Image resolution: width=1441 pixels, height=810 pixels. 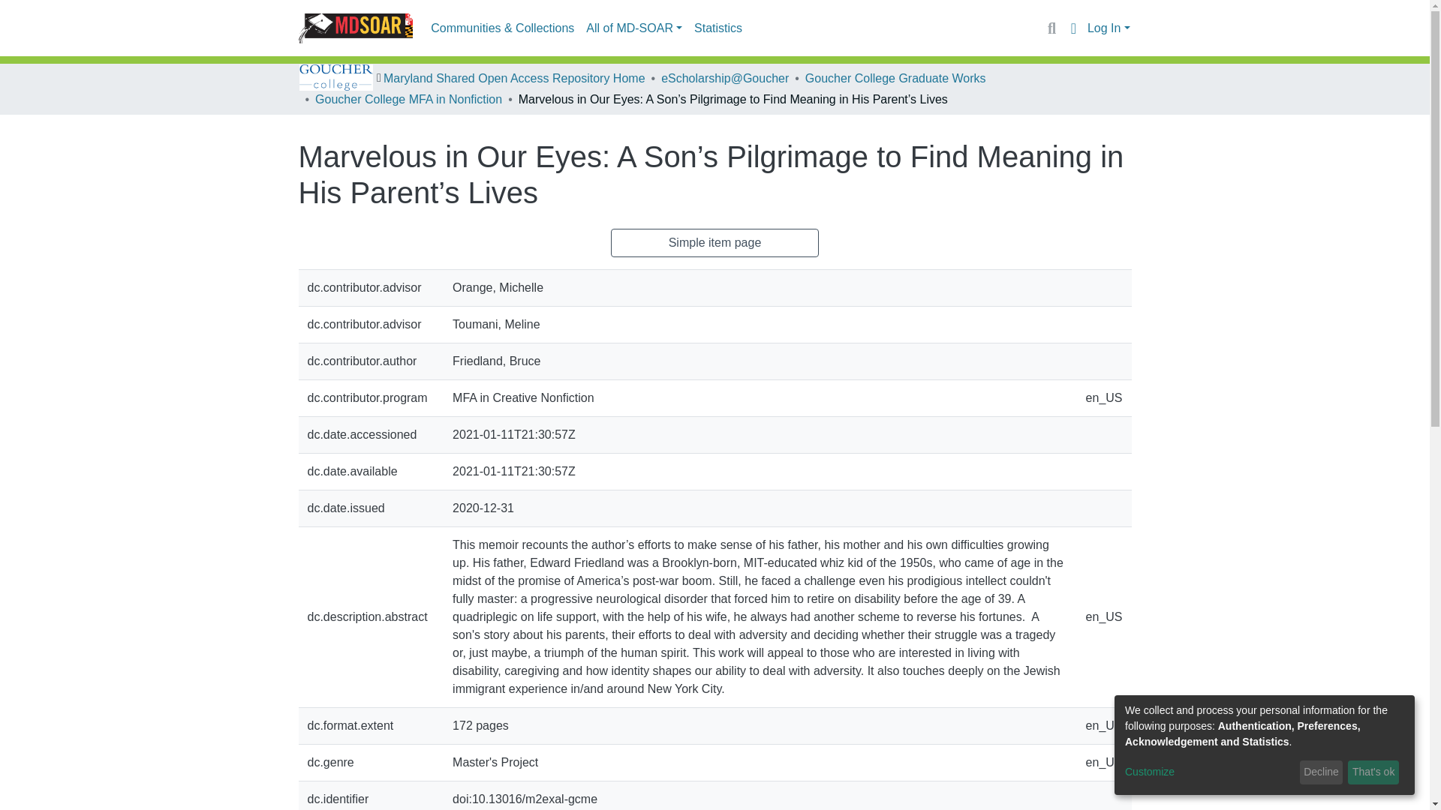 I want to click on Goucher College Graduate Works, so click(x=895, y=78).